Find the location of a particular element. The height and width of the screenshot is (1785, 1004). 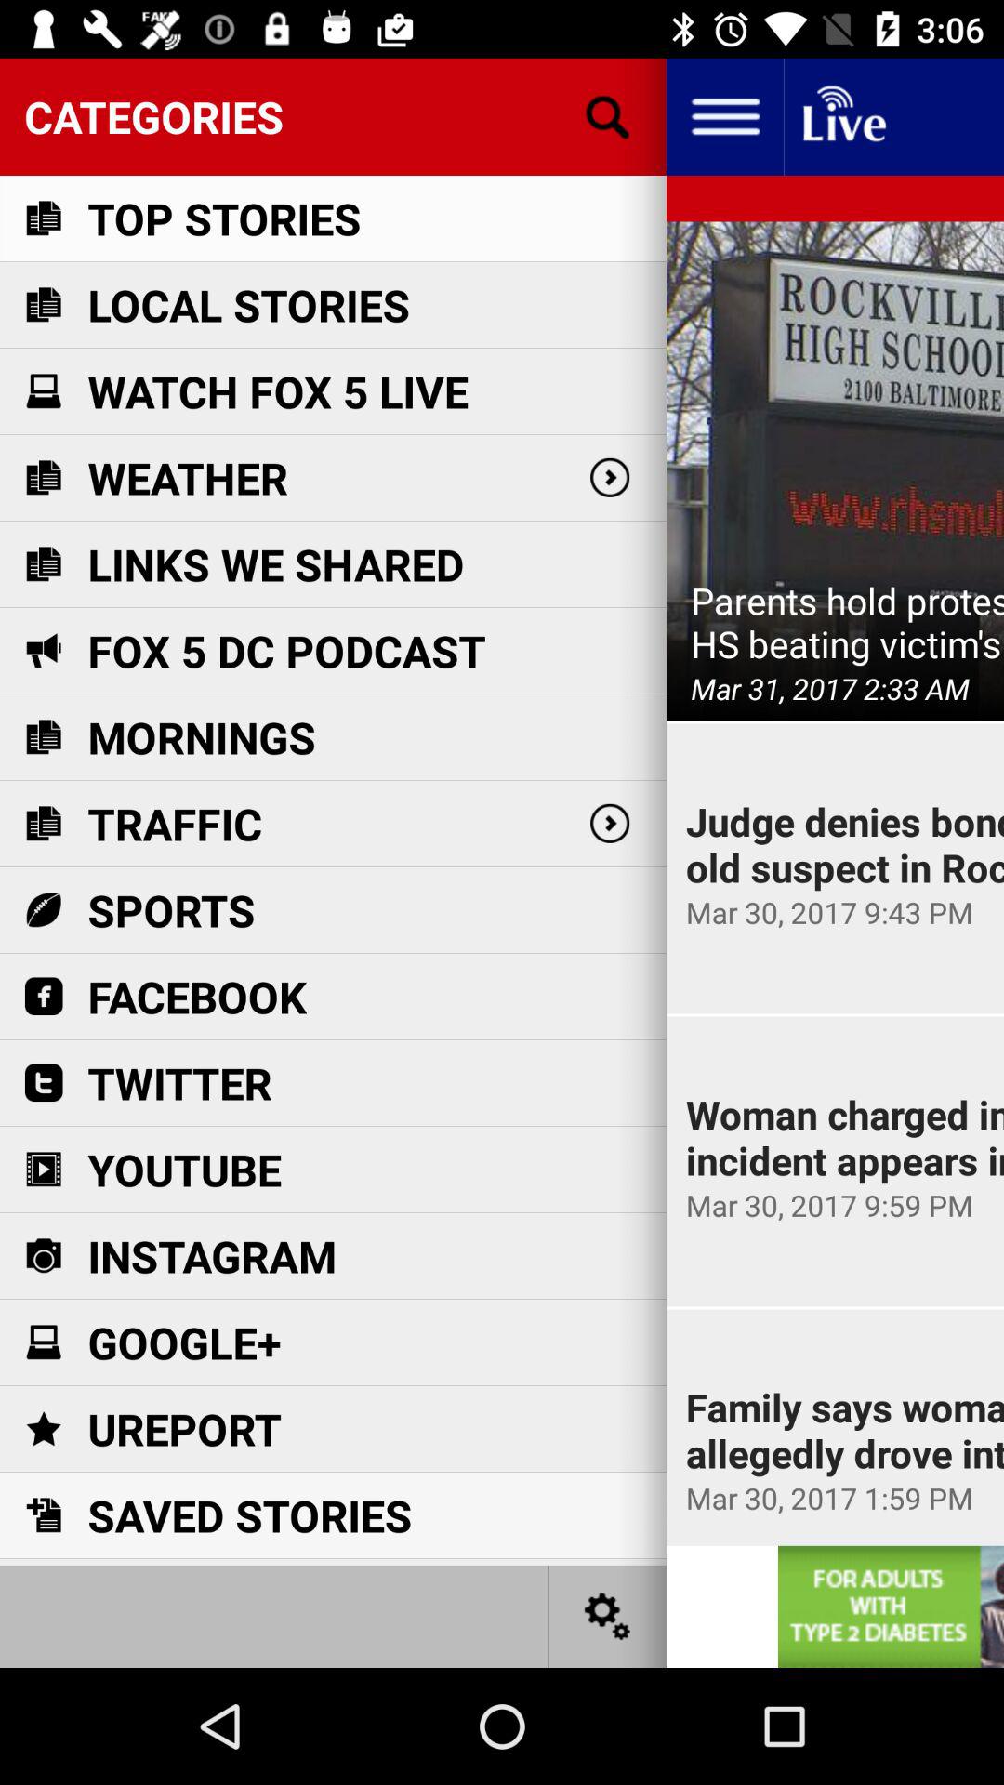

listen live is located at coordinates (842, 117).